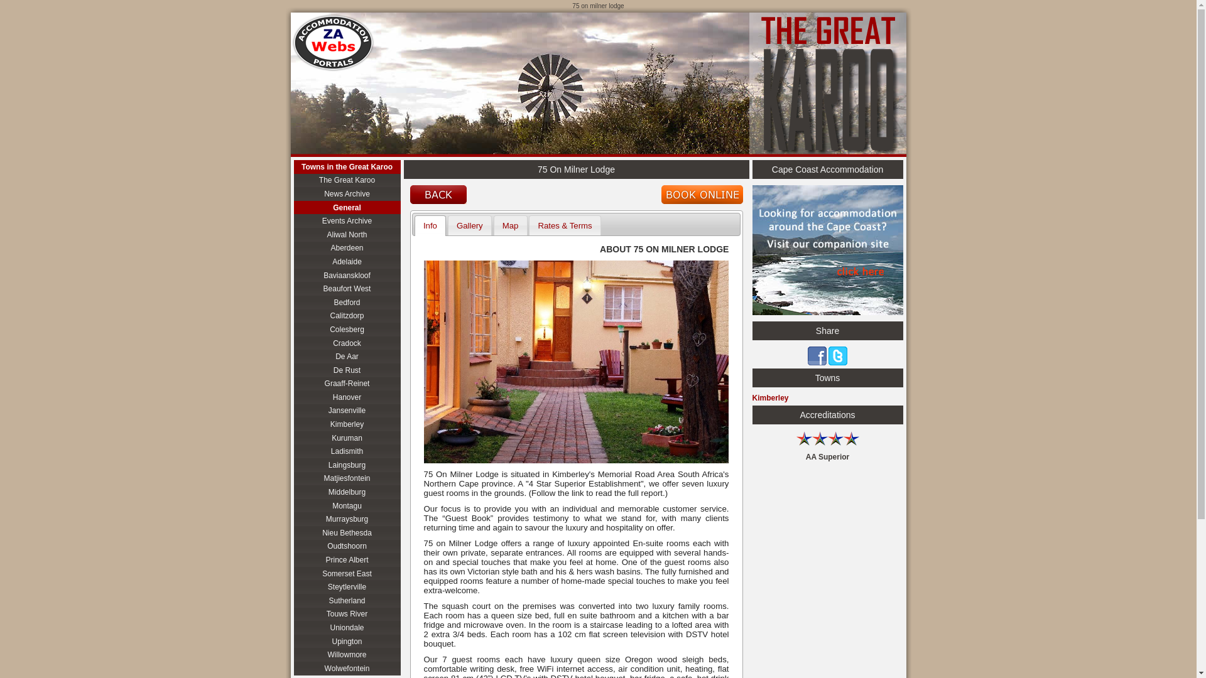 This screenshot has width=1206, height=678. What do you see at coordinates (347, 193) in the screenshot?
I see `News Archive` at bounding box center [347, 193].